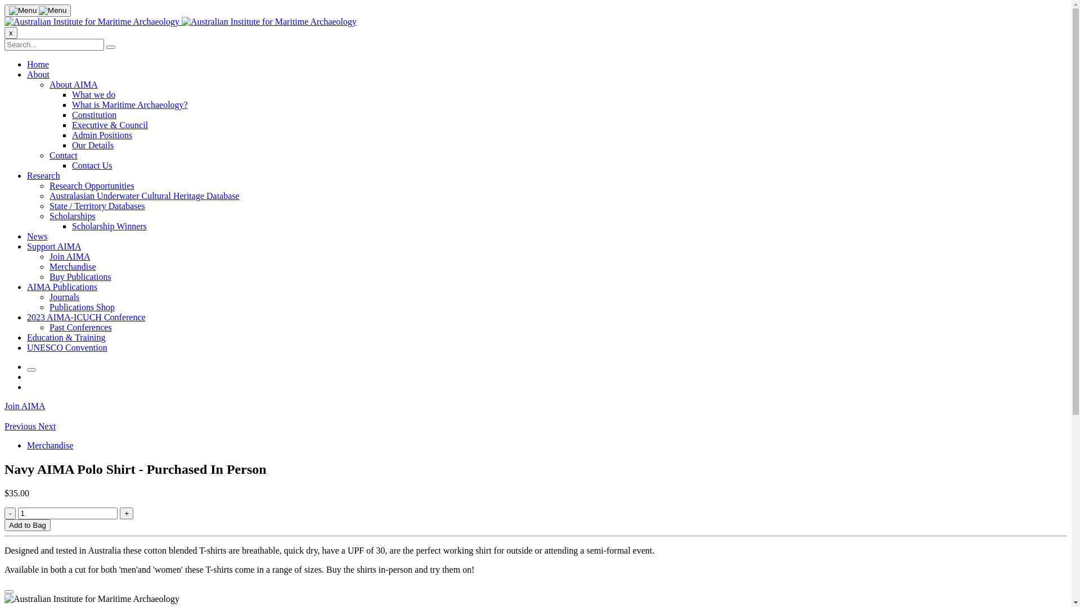 The width and height of the screenshot is (1080, 607). Describe the element at coordinates (110, 125) in the screenshot. I see `Executive & Council` at that location.